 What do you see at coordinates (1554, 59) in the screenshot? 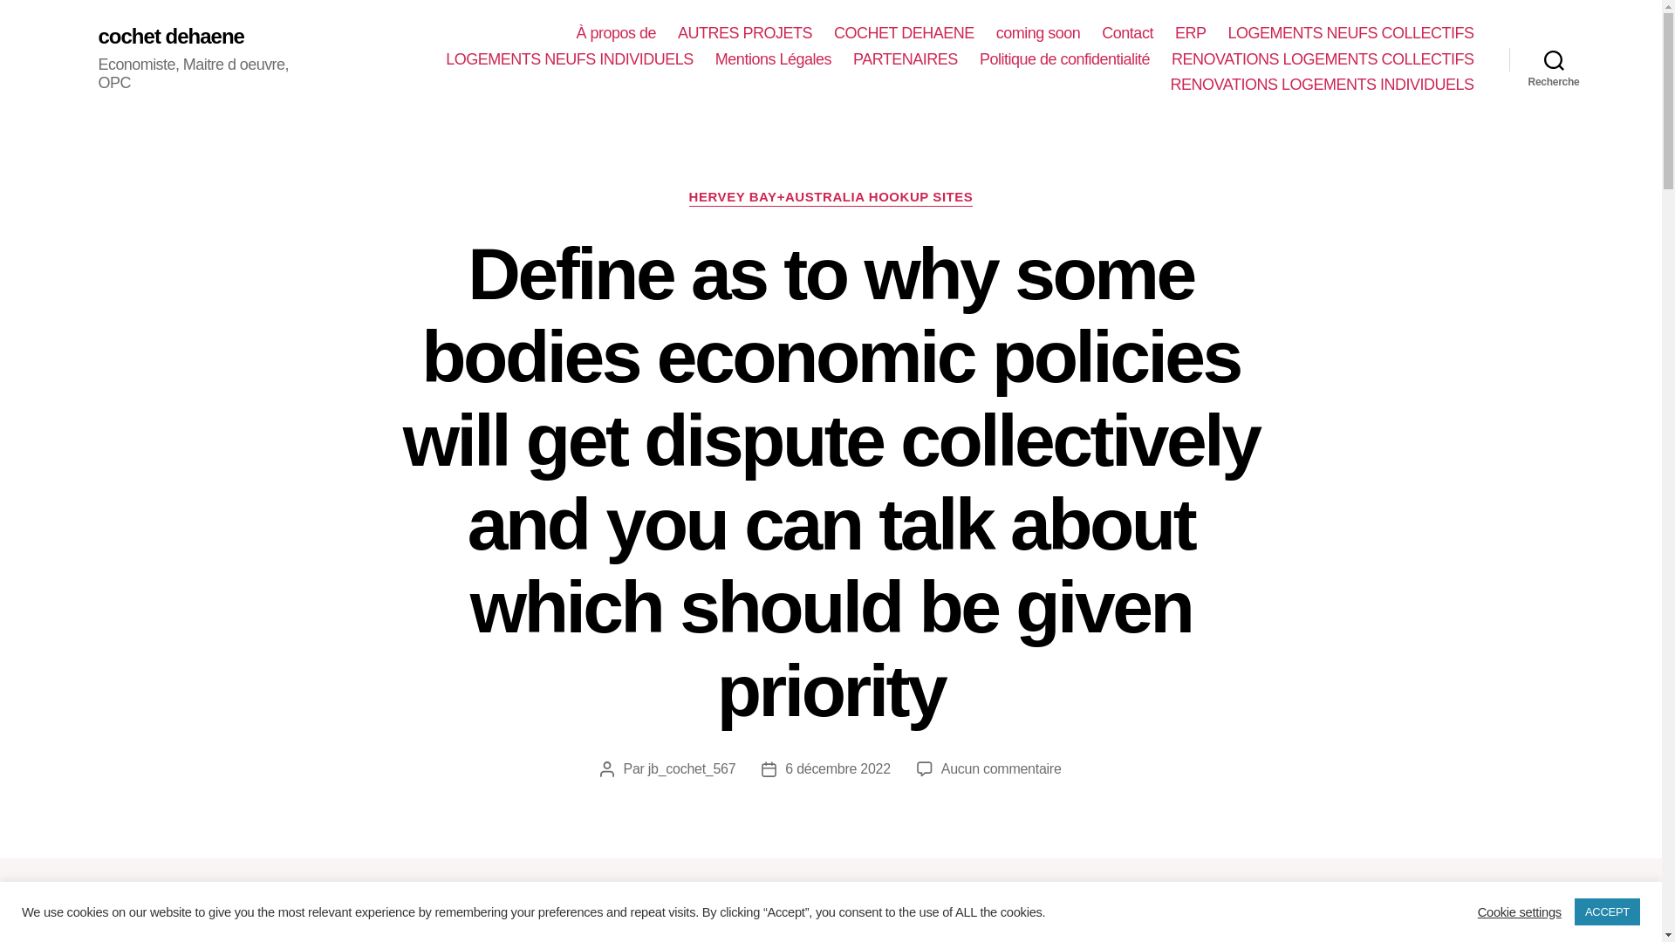
I see `Recherche` at bounding box center [1554, 59].